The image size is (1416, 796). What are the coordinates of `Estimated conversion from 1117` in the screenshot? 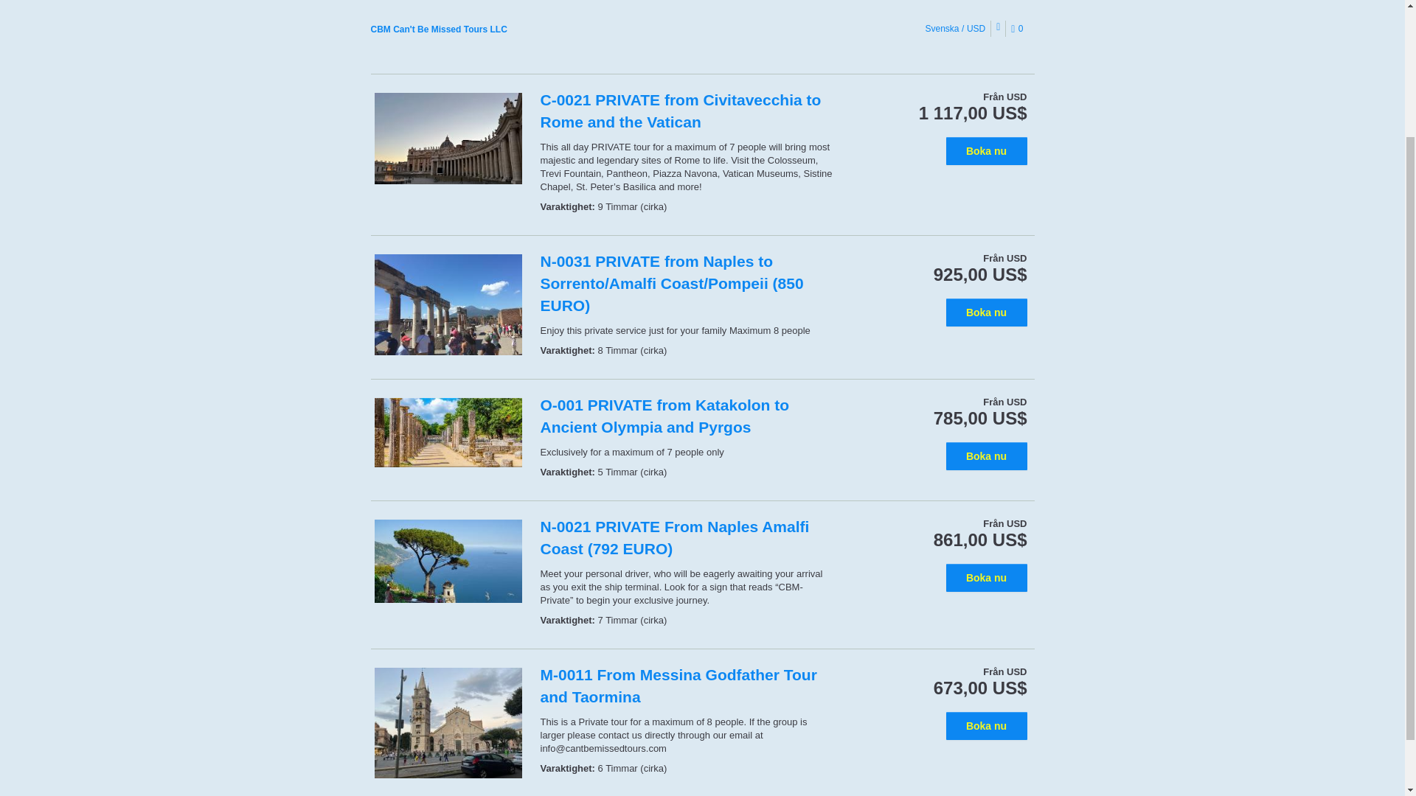 It's located at (974, 114).